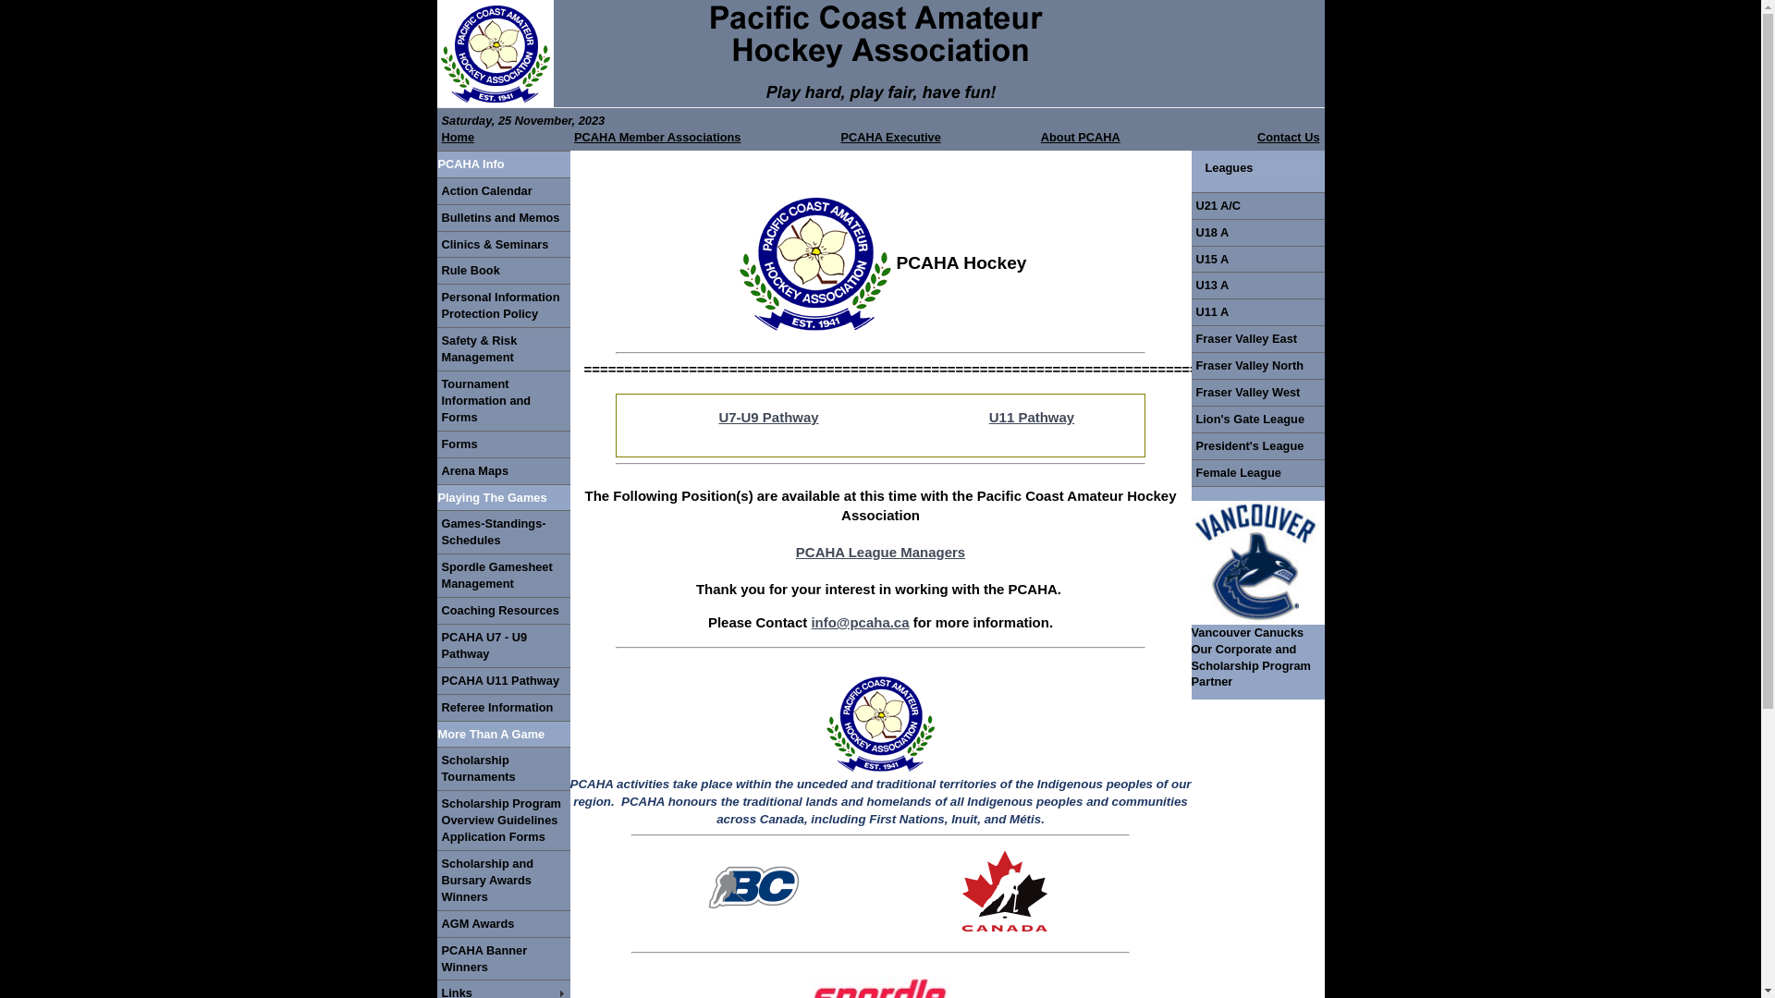 The width and height of the screenshot is (1775, 998). Describe the element at coordinates (503, 245) in the screenshot. I see `Clinics & Seminars` at that location.